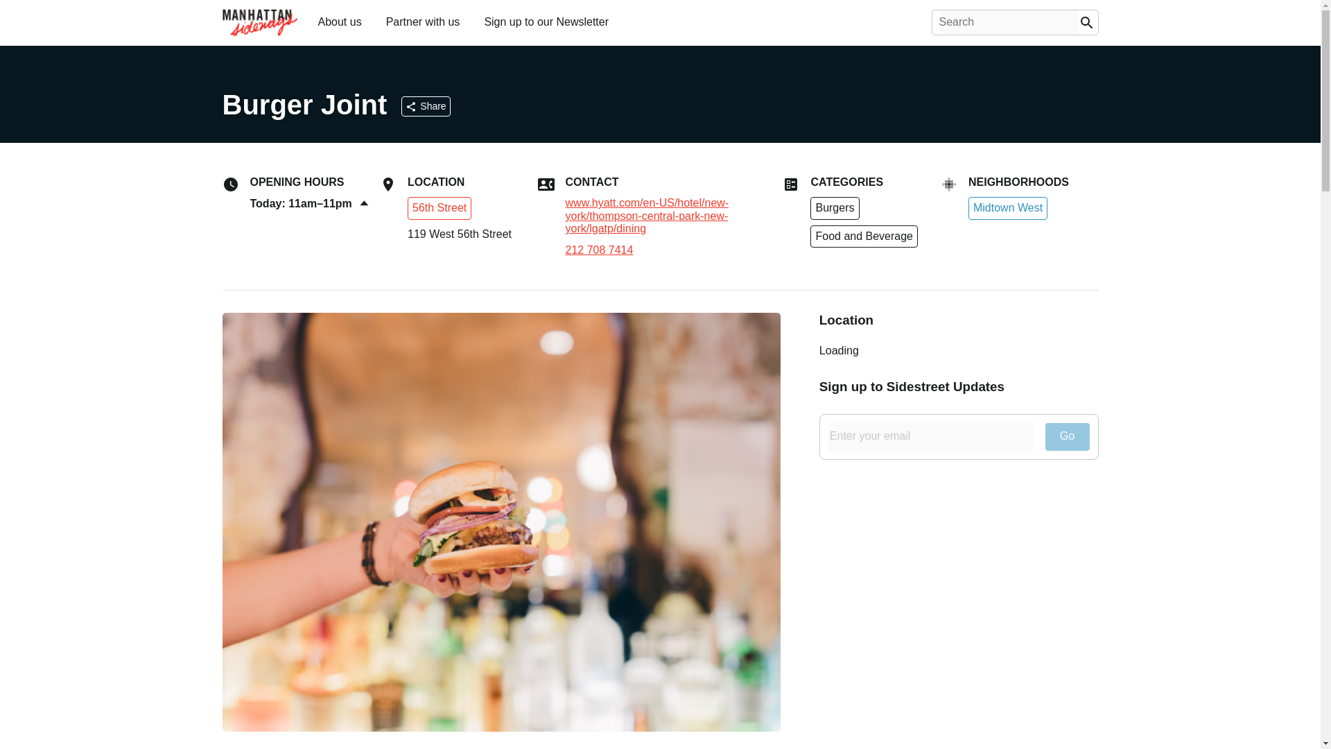  Describe the element at coordinates (835, 208) in the screenshot. I see `Burgers` at that location.